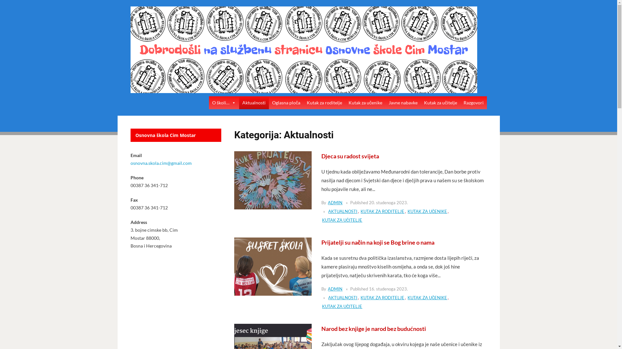  What do you see at coordinates (254, 103) in the screenshot?
I see `Aktualnosti` at bounding box center [254, 103].